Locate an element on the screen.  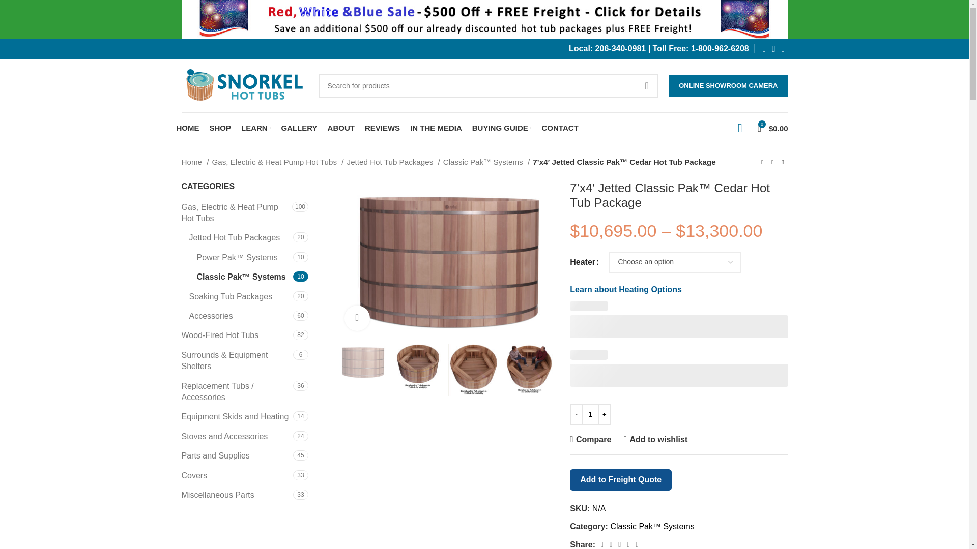
HOME is located at coordinates (187, 128).